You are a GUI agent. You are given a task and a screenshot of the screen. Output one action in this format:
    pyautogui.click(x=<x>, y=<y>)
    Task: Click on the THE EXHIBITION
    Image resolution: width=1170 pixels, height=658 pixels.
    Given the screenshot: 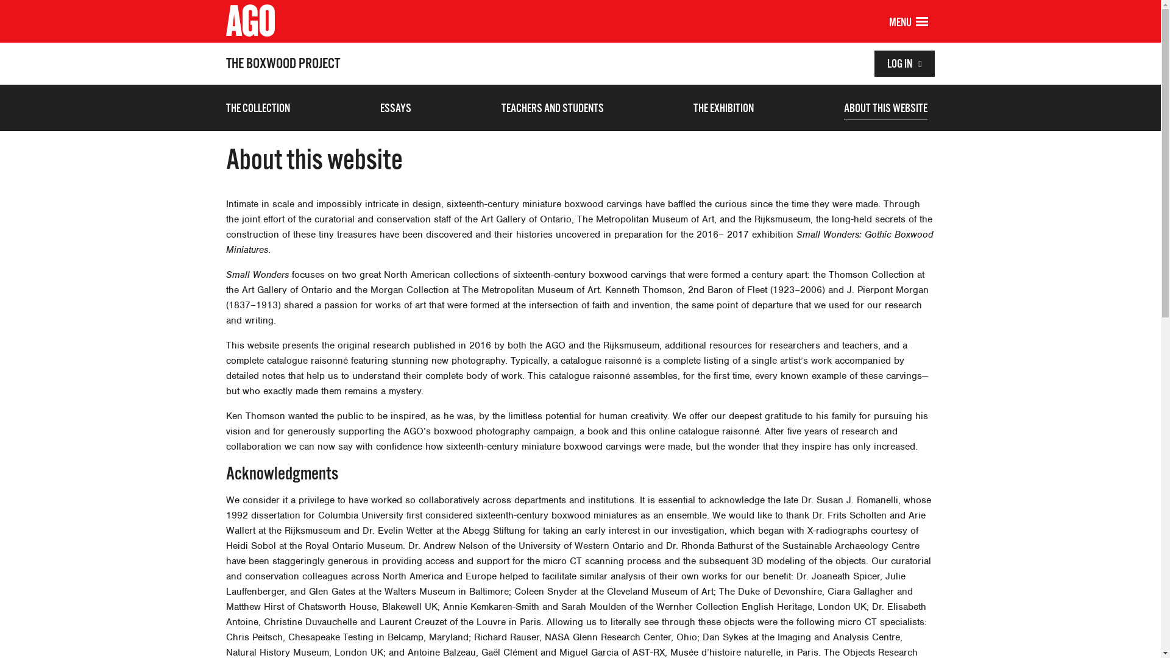 What is the action you would take?
    pyautogui.click(x=724, y=111)
    